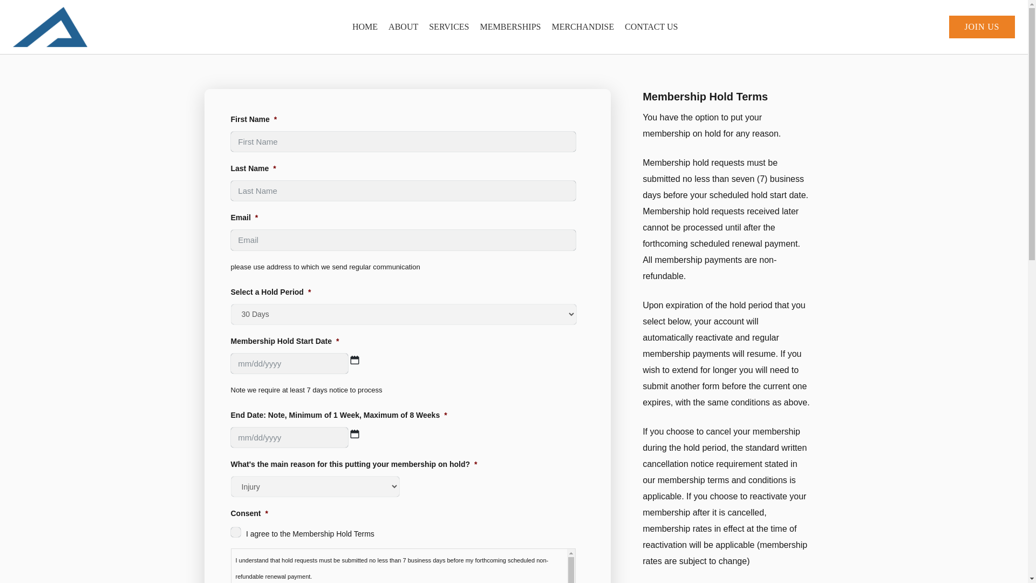 The image size is (1036, 583). Describe the element at coordinates (355, 360) in the screenshot. I see `Select date` at that location.